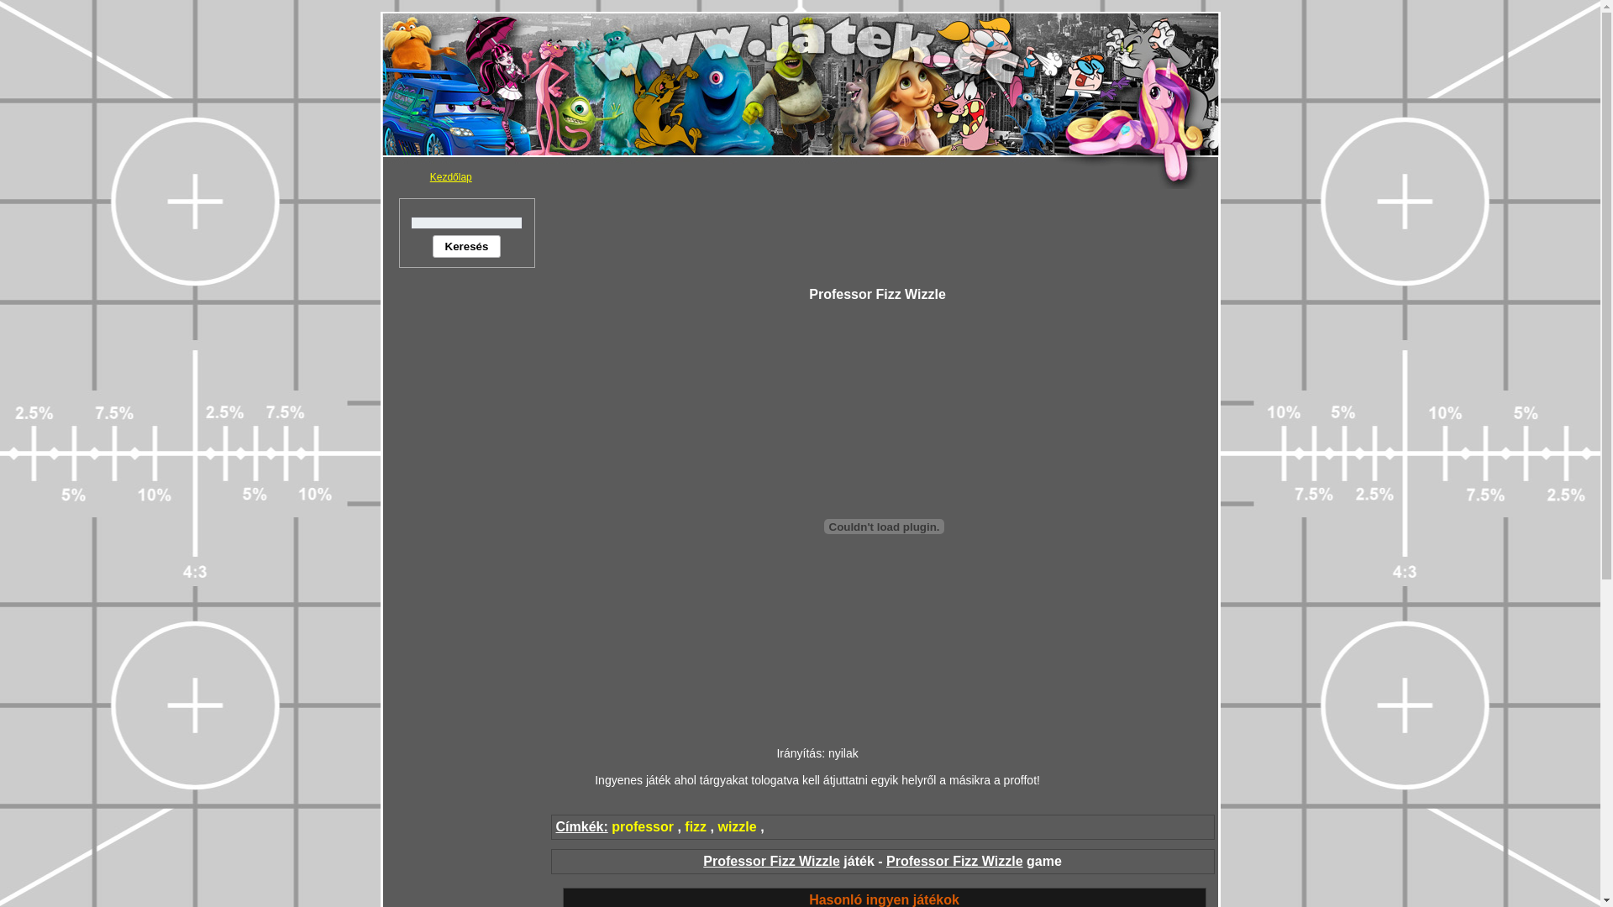  I want to click on fizz, so click(696, 826).